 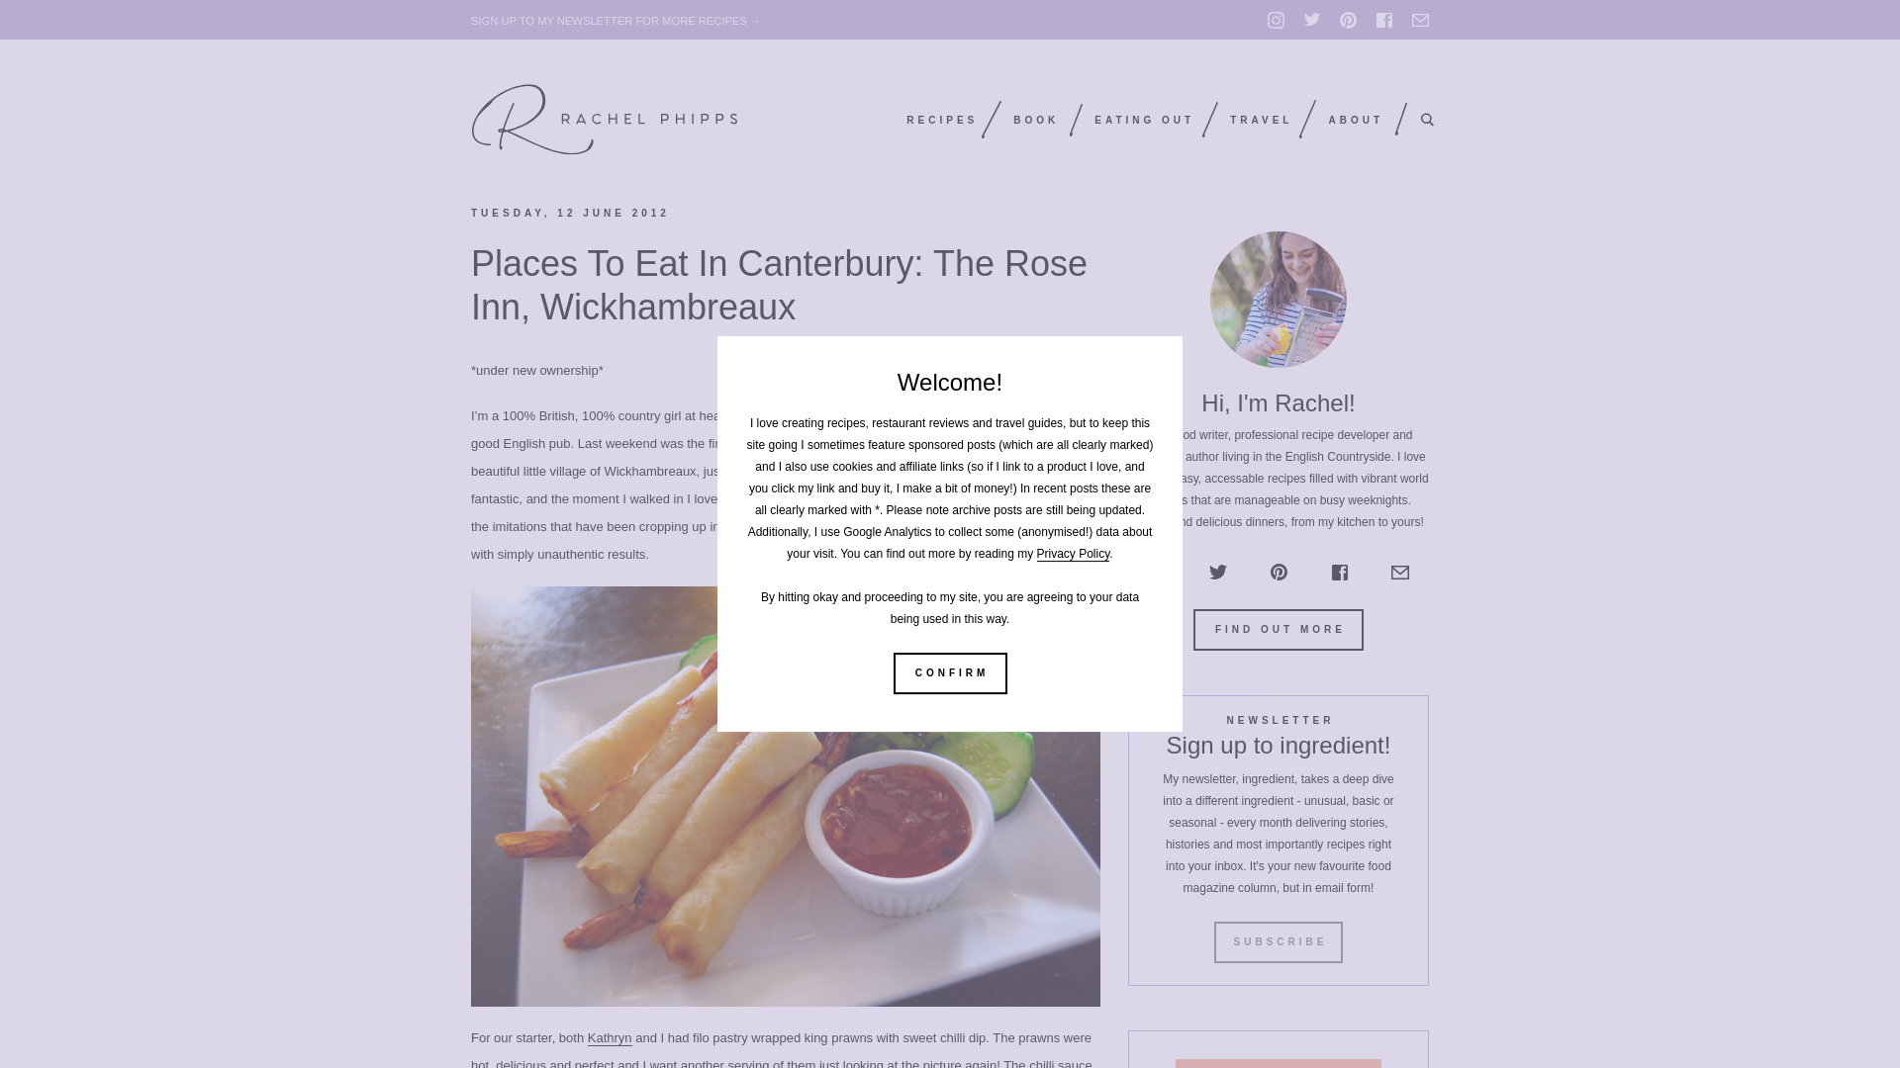 I want to click on Privacy Policy, so click(x=1073, y=554).